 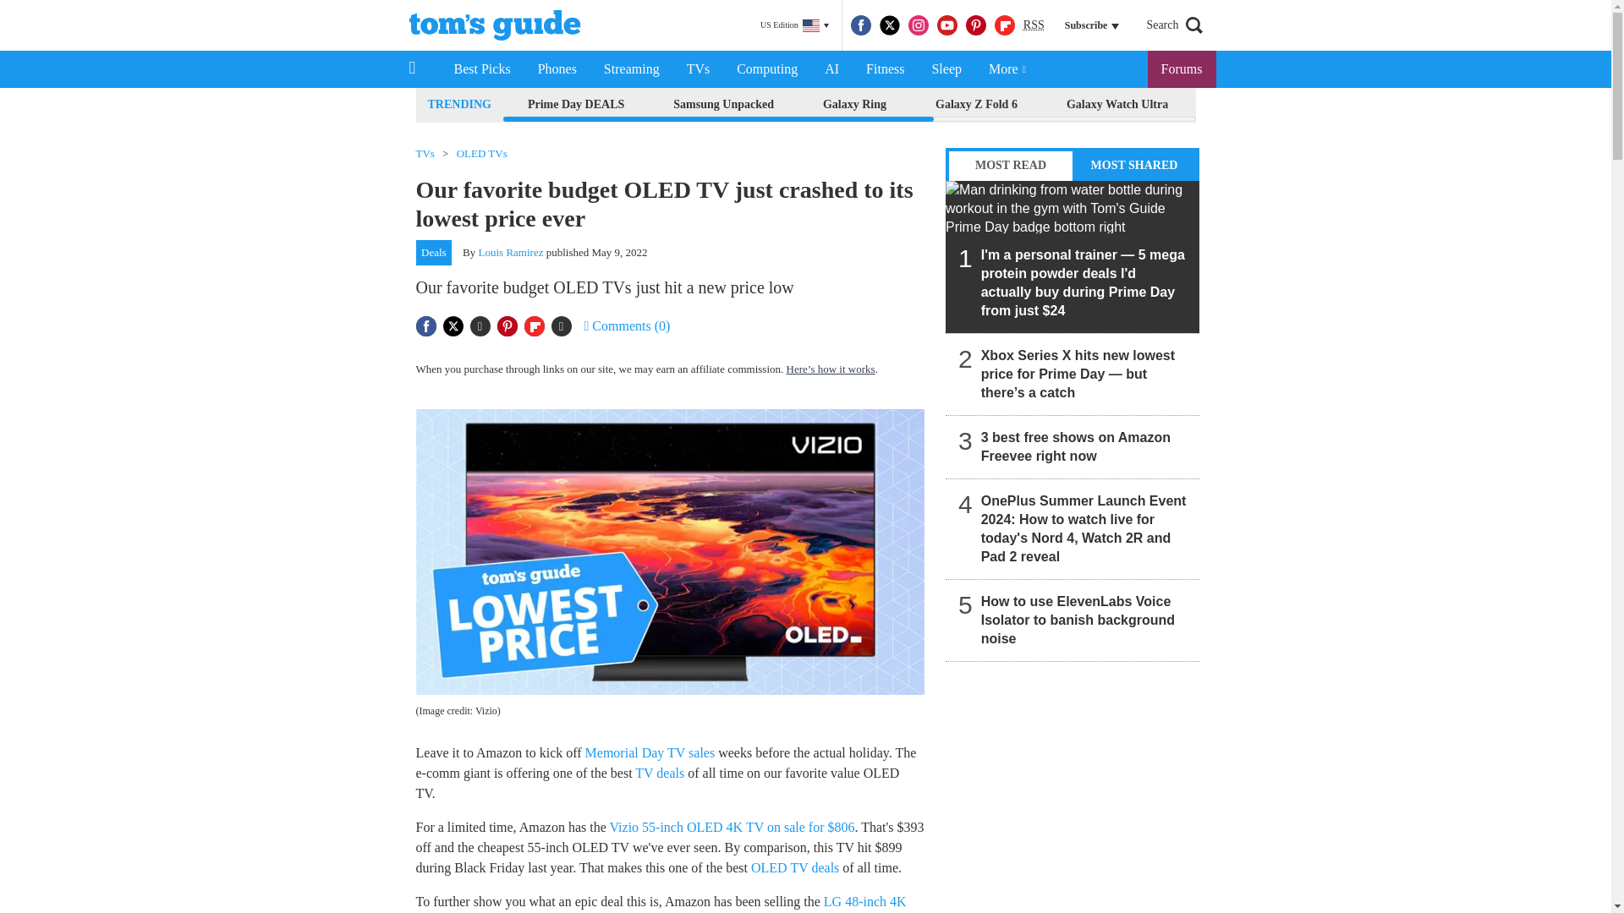 I want to click on Streaming, so click(x=632, y=69).